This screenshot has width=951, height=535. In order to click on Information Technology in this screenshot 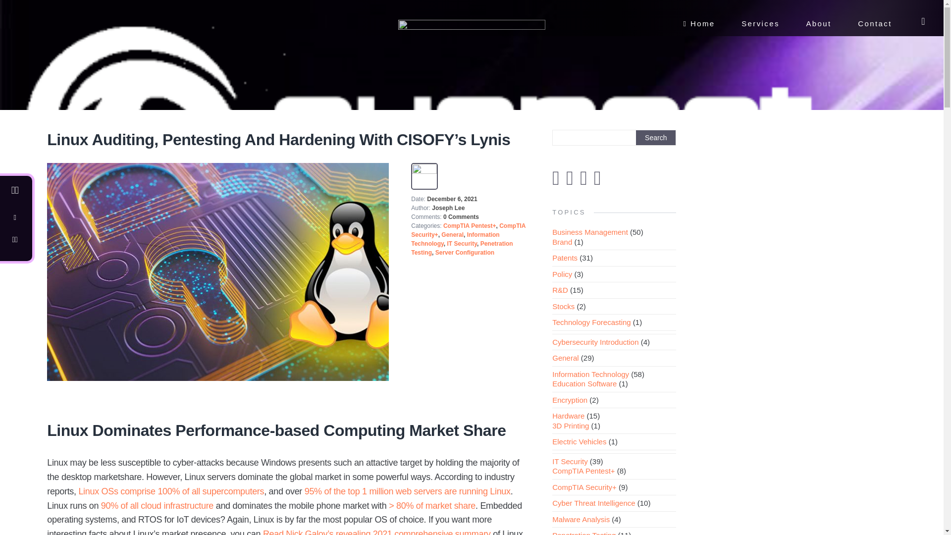, I will do `click(455, 239)`.